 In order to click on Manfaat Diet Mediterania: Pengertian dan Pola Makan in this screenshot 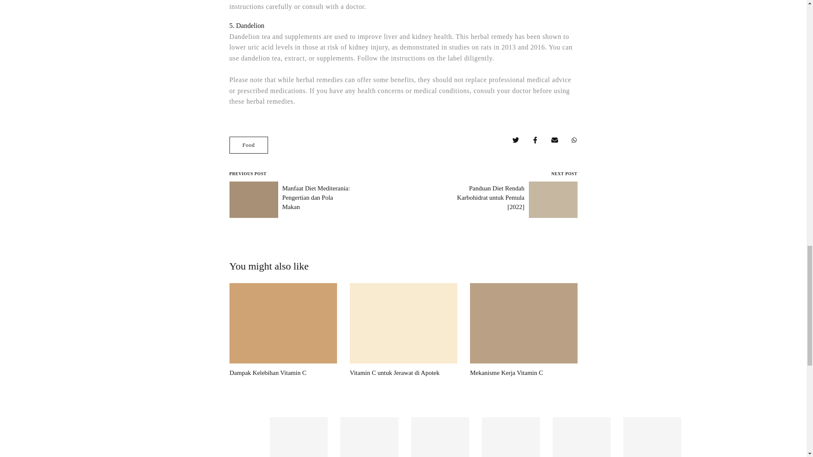, I will do `click(316, 197)`.